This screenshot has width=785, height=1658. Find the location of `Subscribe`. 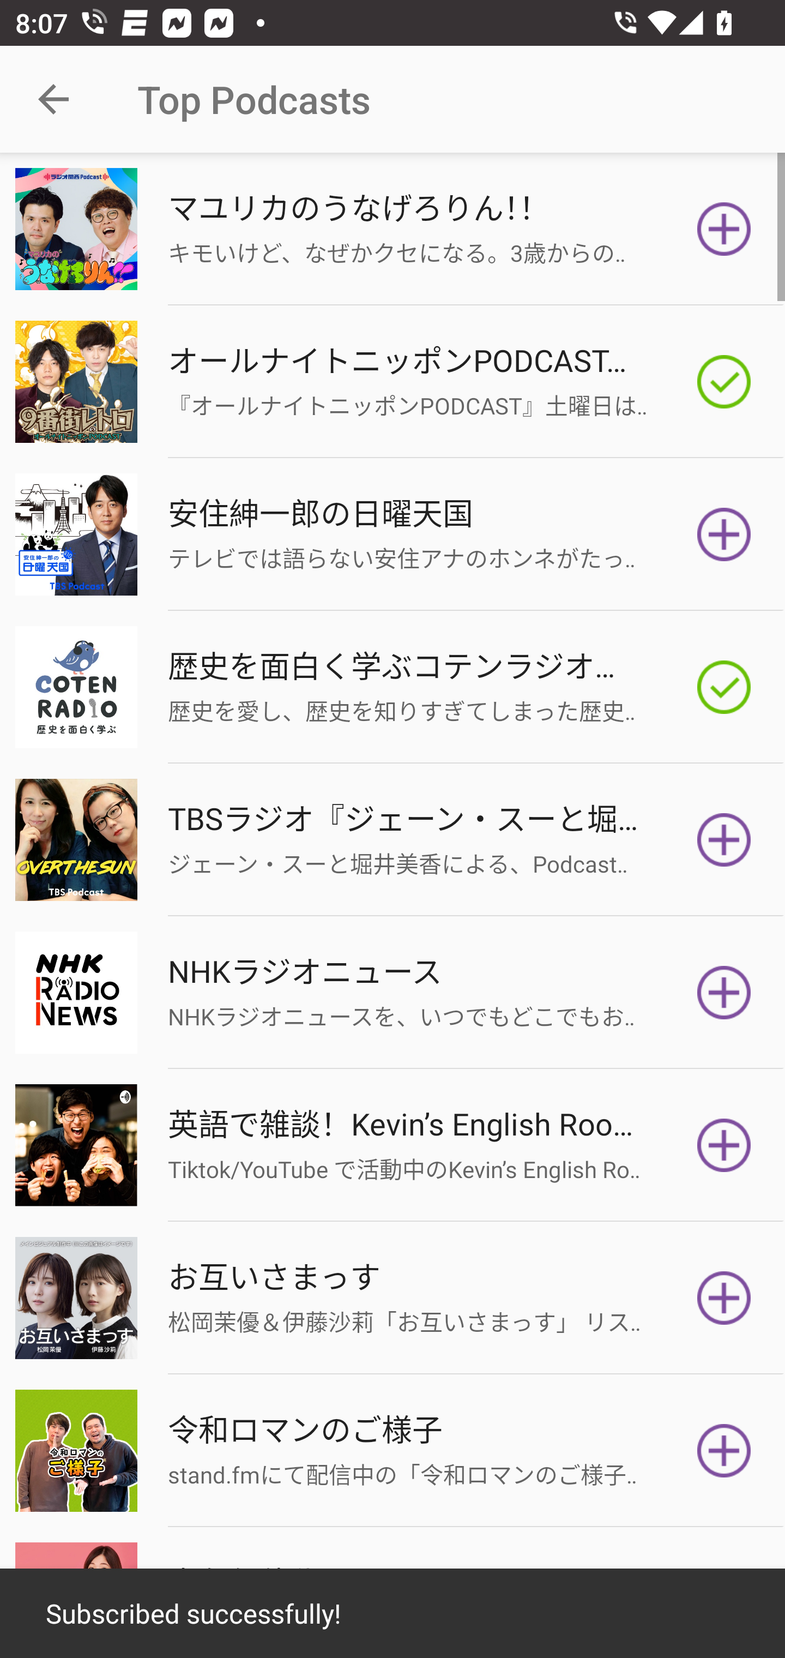

Subscribe is located at coordinates (724, 993).